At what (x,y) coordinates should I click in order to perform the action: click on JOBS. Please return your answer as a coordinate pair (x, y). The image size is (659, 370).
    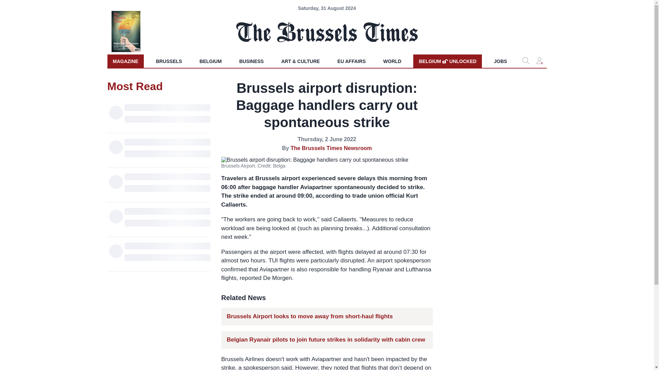
    Looking at the image, I should click on (210, 61).